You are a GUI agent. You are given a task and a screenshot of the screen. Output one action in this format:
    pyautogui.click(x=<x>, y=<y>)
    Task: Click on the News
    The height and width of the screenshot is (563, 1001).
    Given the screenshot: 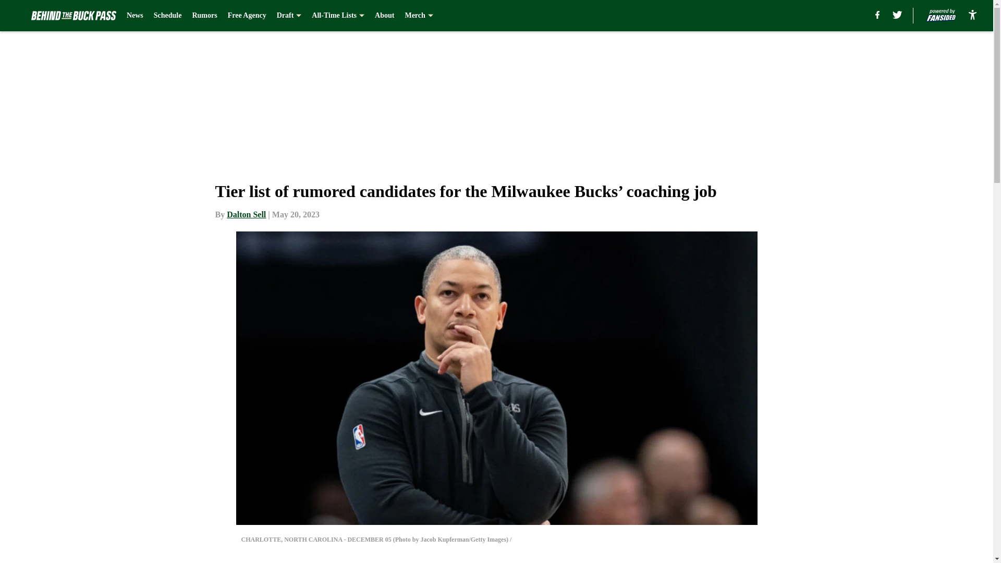 What is the action you would take?
    pyautogui.click(x=135, y=16)
    